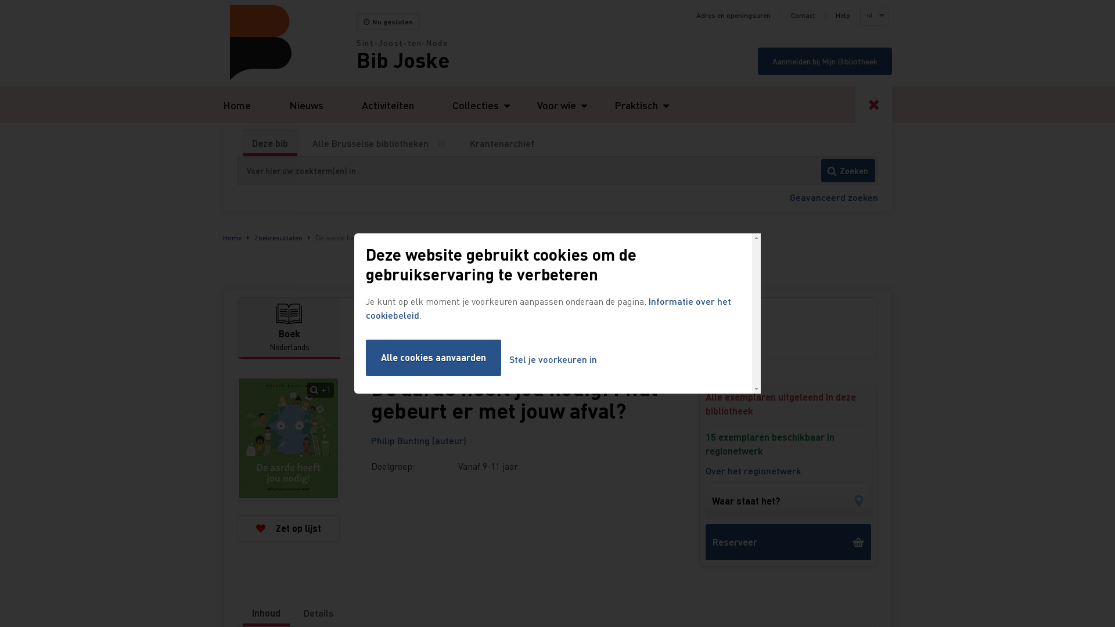  I want to click on Meer informatie, so click(446, 143).